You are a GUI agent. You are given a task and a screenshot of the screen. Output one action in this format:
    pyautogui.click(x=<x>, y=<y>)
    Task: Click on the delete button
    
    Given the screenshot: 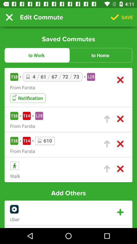 What is the action you would take?
    pyautogui.click(x=120, y=144)
    